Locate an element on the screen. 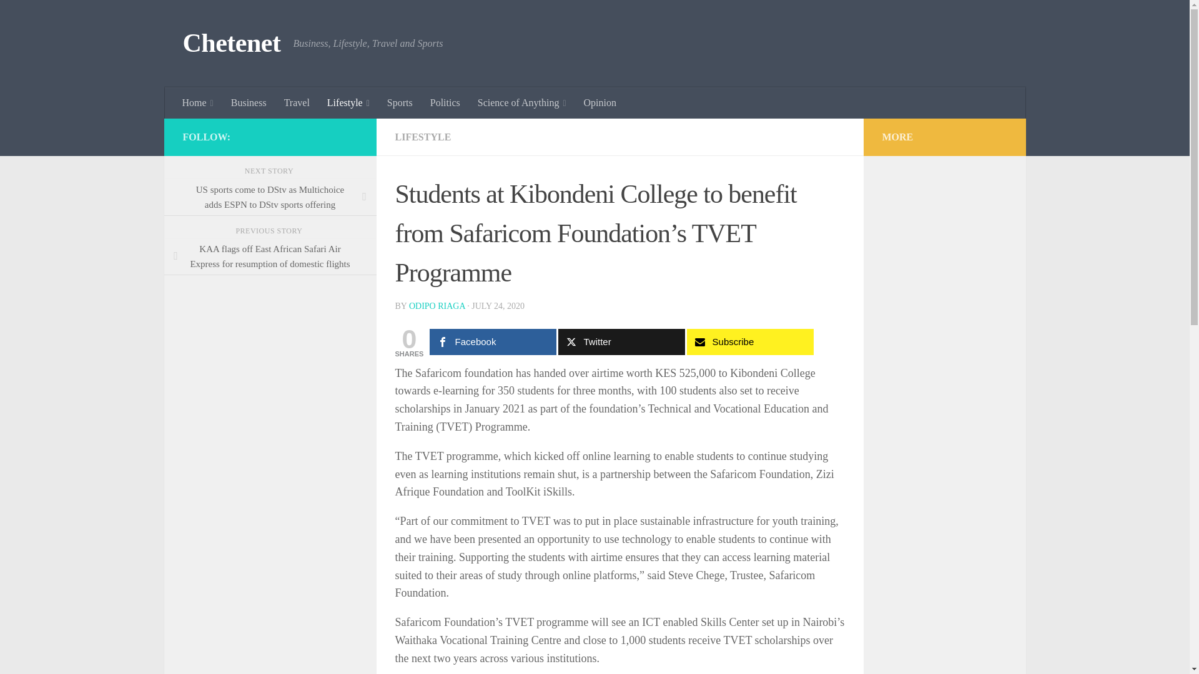  Facebook is located at coordinates (492, 342).